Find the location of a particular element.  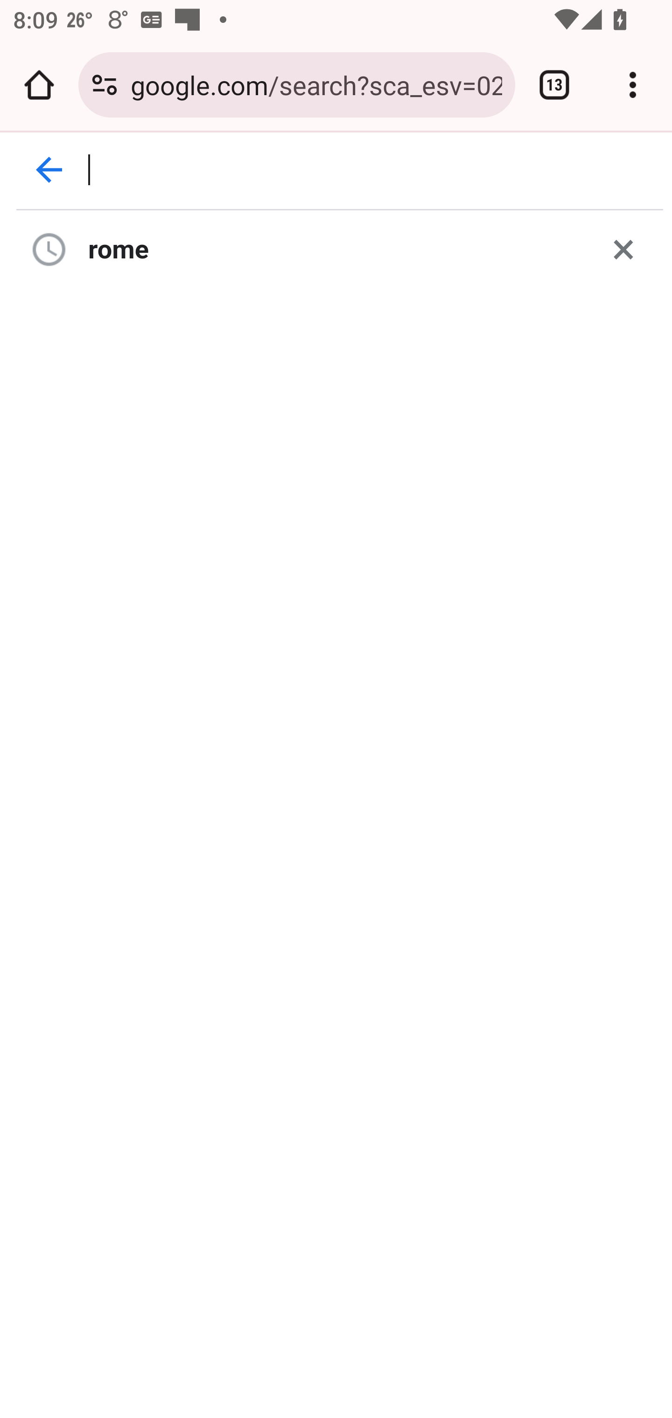

Open the home page is located at coordinates (39, 85).